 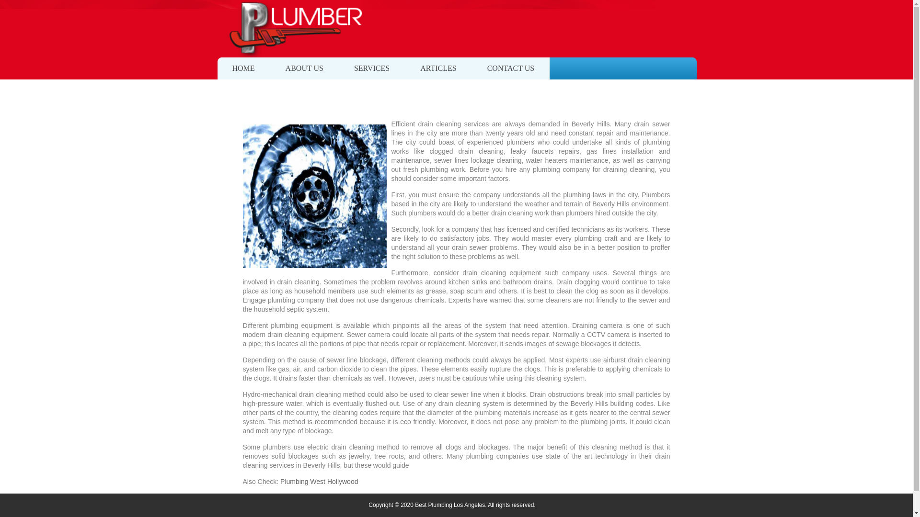 What do you see at coordinates (304, 68) in the screenshot?
I see `ABOUT US` at bounding box center [304, 68].